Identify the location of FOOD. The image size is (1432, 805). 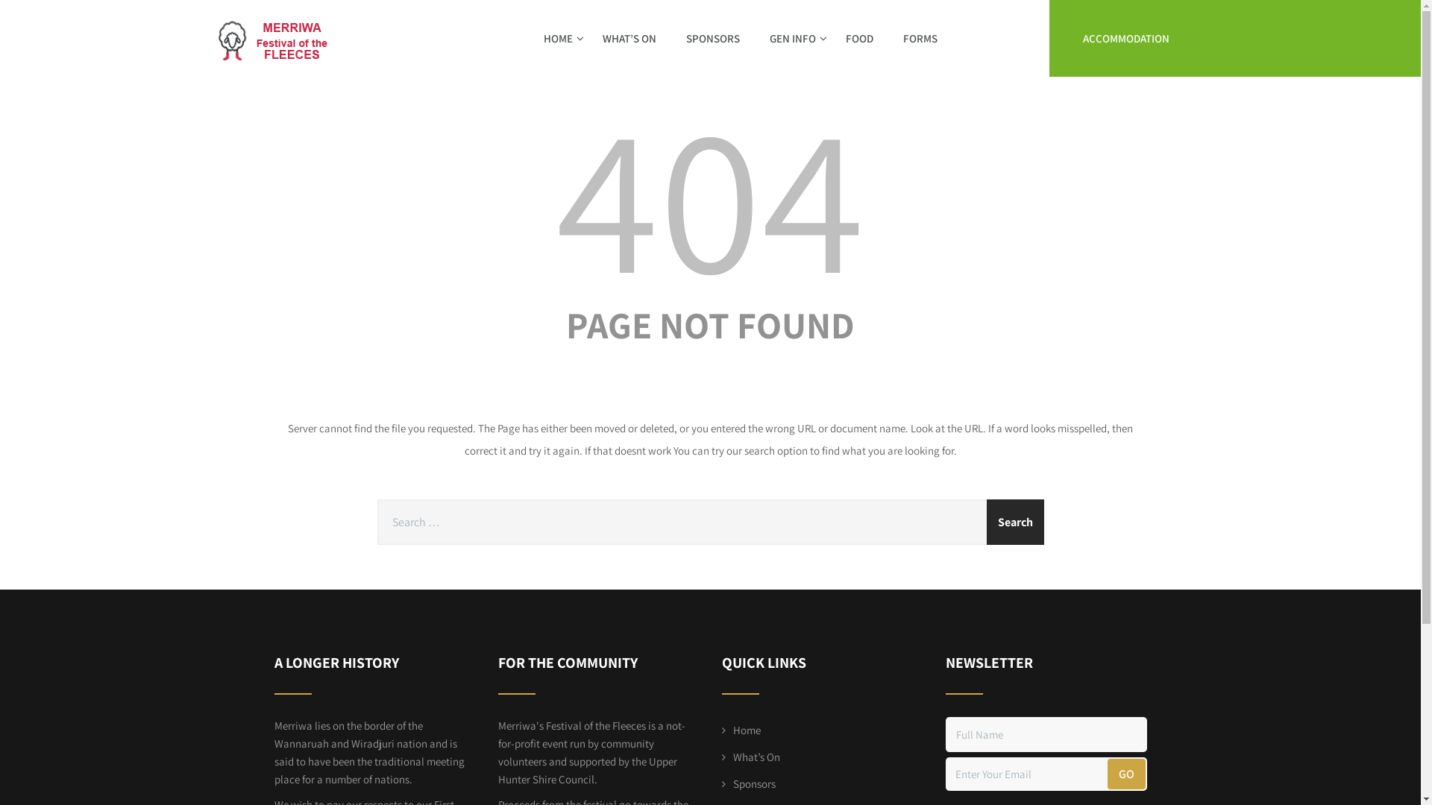
(859, 39).